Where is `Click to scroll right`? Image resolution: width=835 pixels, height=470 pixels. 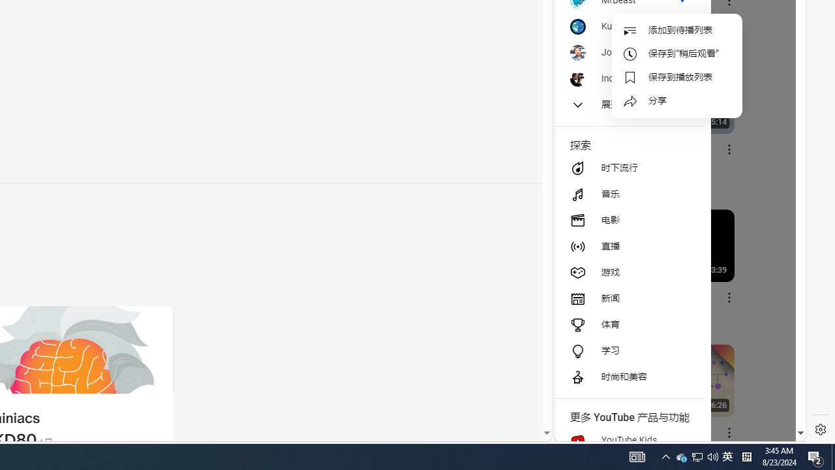 Click to scroll right is located at coordinates (780, 55).